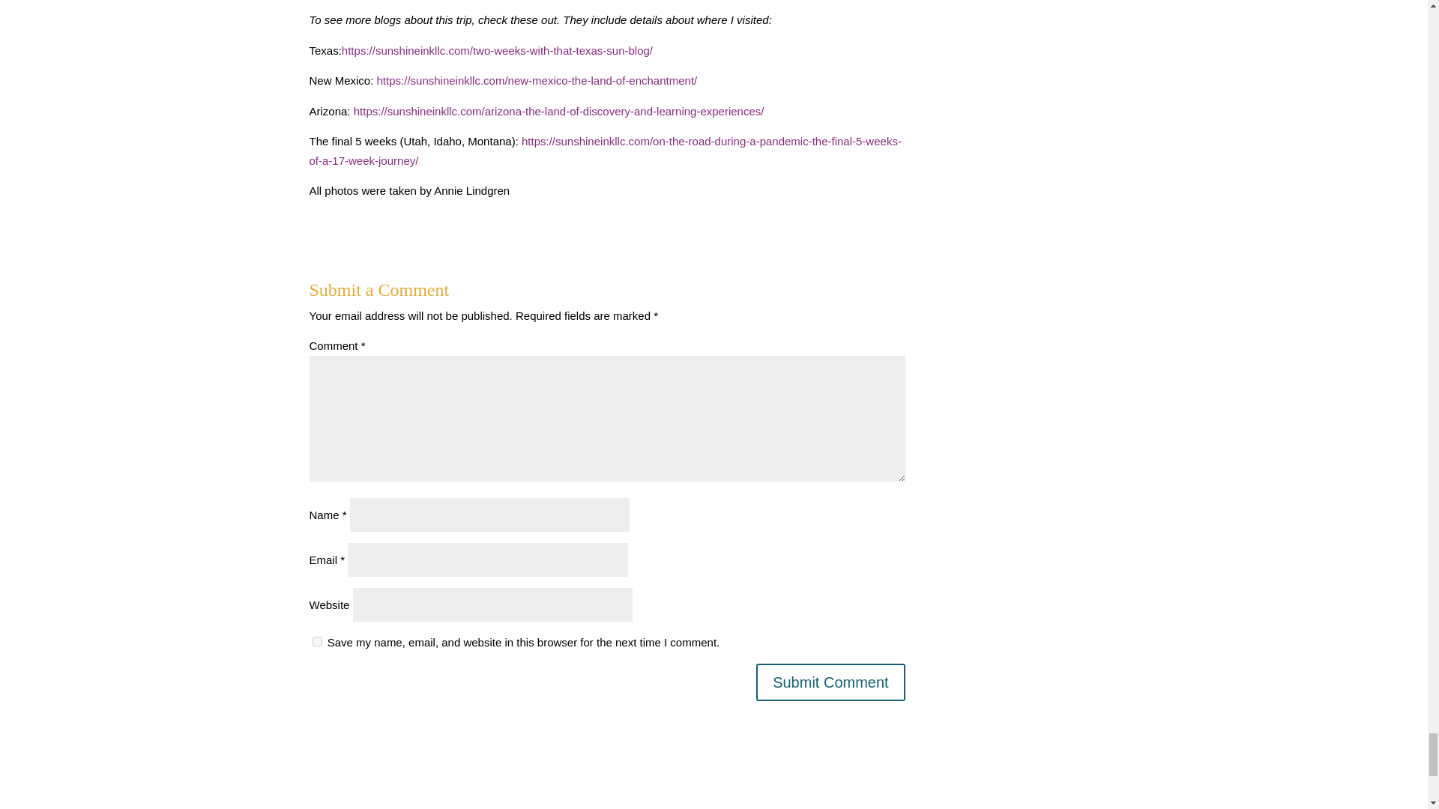 The image size is (1439, 809). I want to click on Submit Comment, so click(830, 682).